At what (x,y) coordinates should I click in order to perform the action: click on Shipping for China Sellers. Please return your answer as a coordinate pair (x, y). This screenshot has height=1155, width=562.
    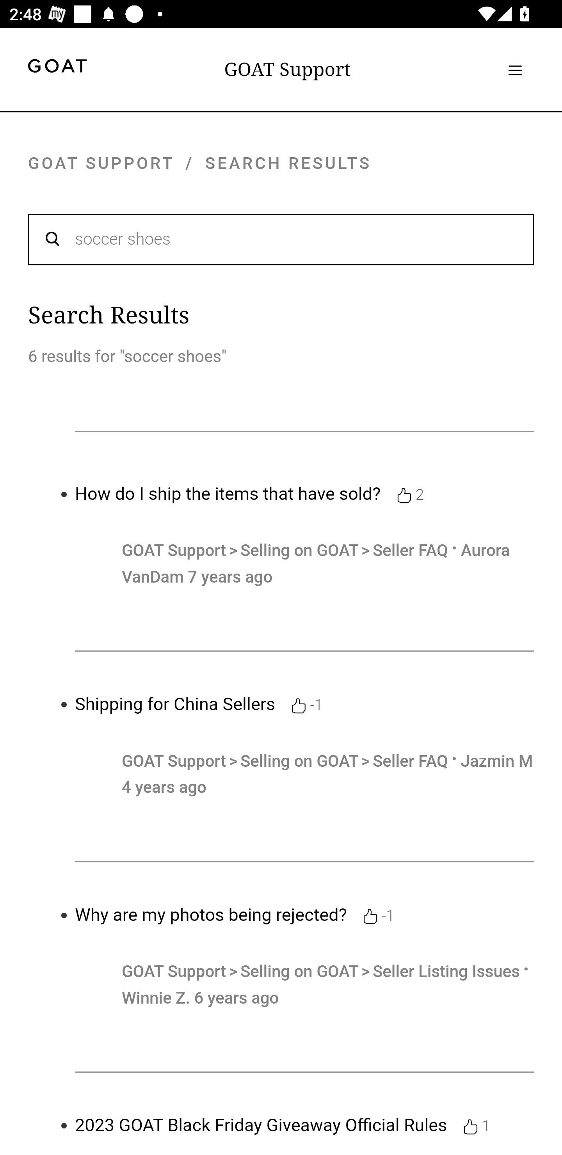
    Looking at the image, I should click on (176, 704).